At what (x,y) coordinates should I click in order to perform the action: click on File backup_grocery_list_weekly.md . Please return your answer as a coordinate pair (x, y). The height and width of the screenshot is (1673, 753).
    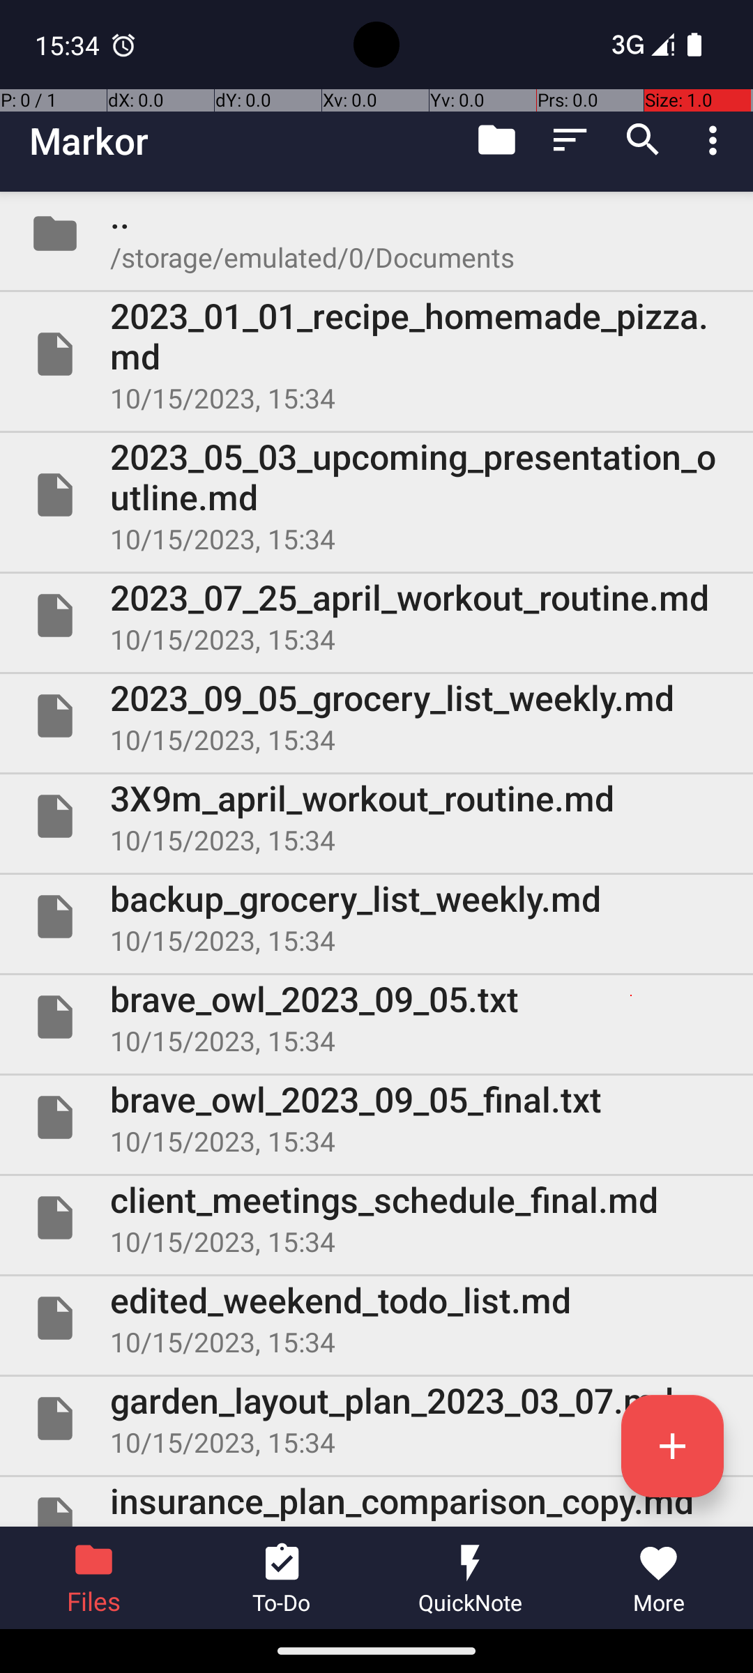
    Looking at the image, I should click on (376, 917).